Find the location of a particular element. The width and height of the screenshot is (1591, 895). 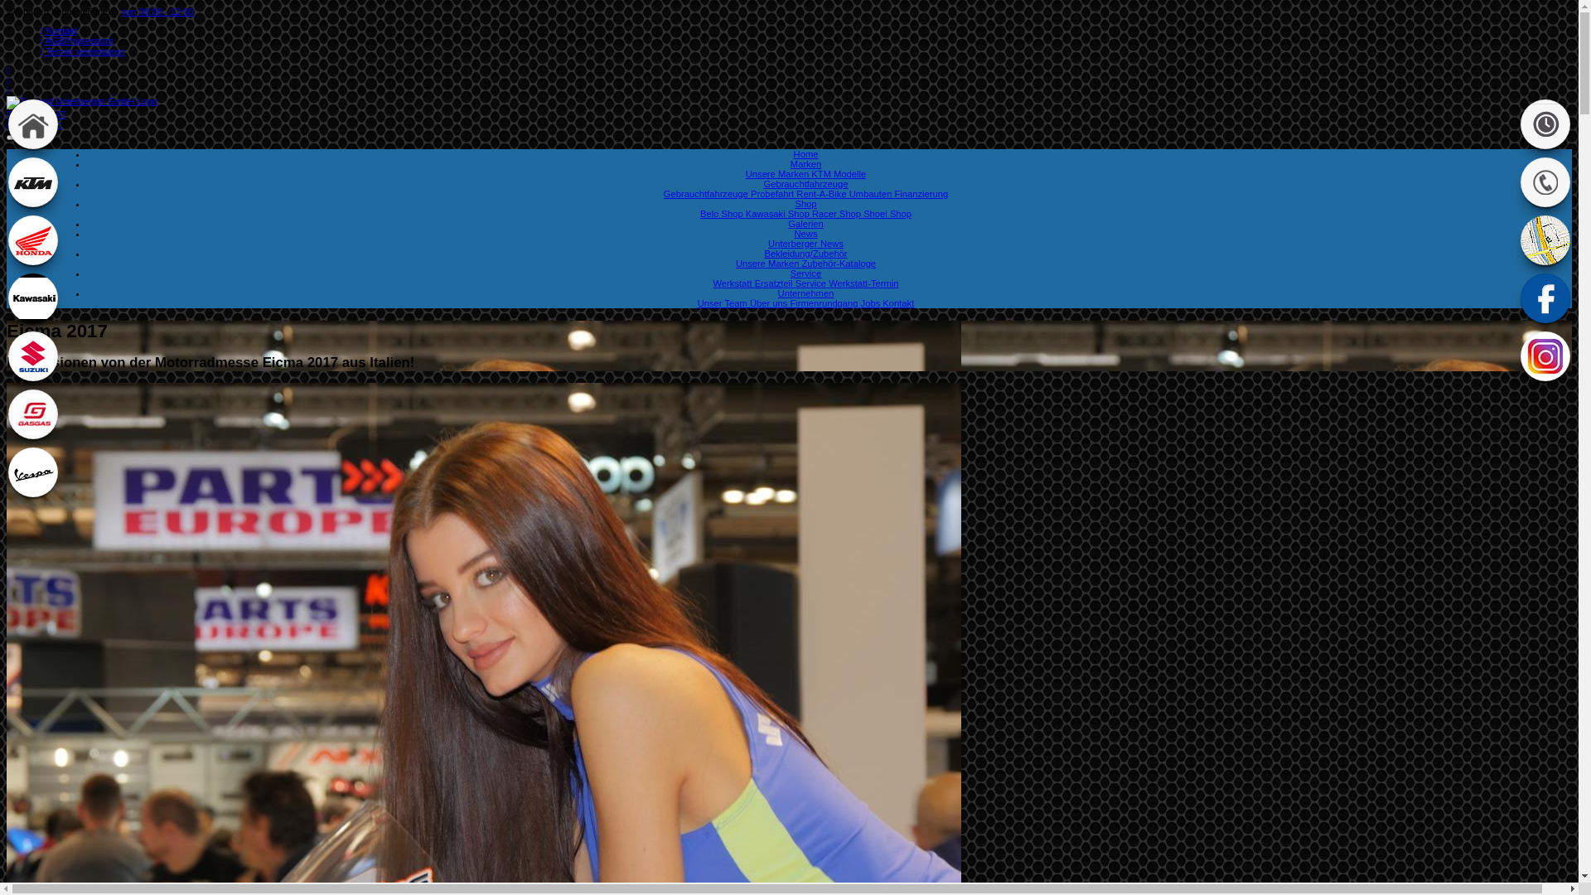

Jobs is located at coordinates (872, 303).